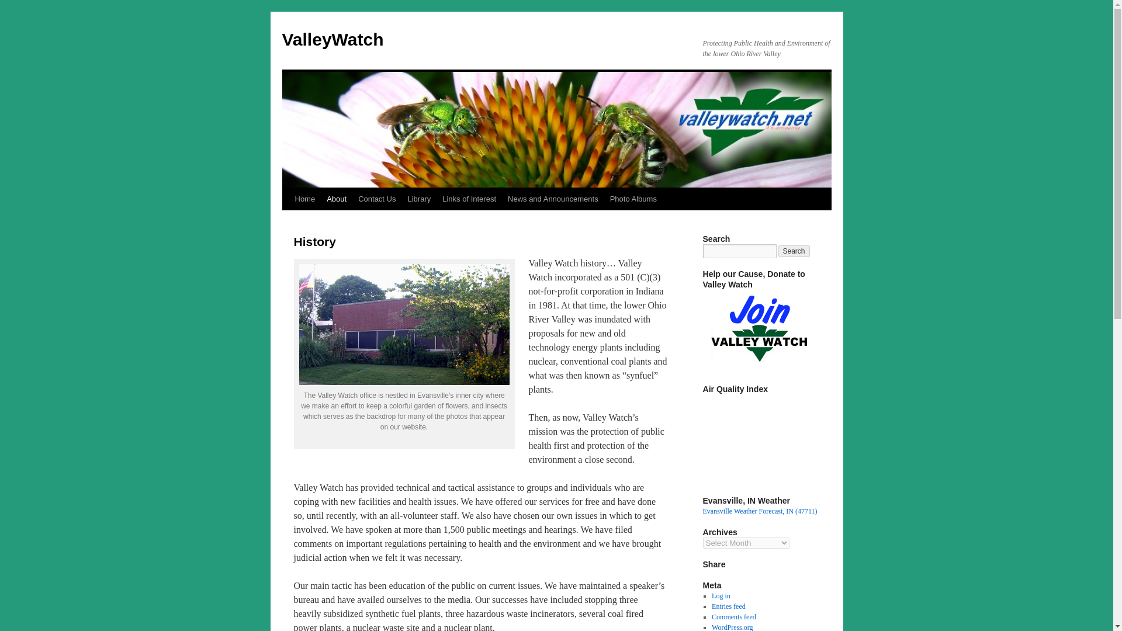 The width and height of the screenshot is (1122, 631). Describe the element at coordinates (794, 251) in the screenshot. I see `Search` at that location.